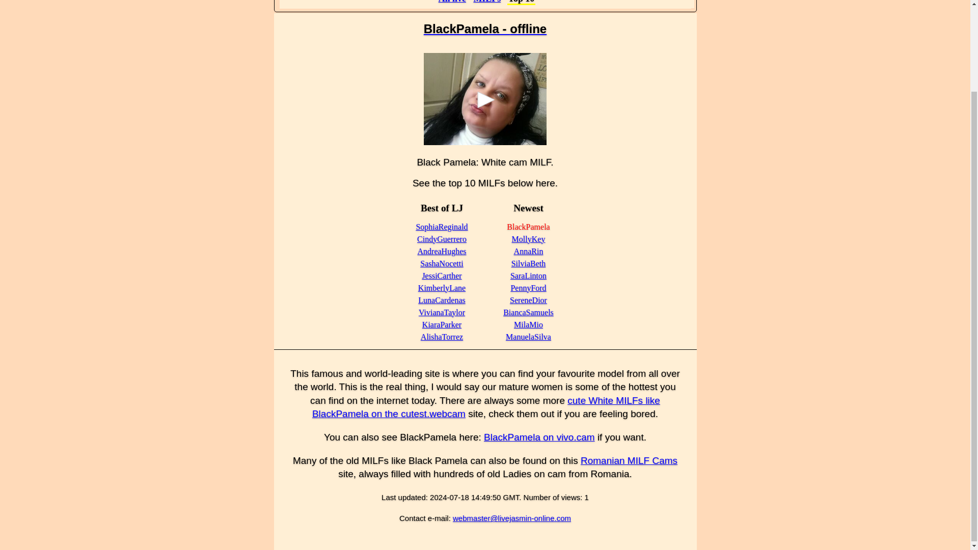 This screenshot has height=550, width=978. I want to click on VivianaTaylor, so click(442, 312).